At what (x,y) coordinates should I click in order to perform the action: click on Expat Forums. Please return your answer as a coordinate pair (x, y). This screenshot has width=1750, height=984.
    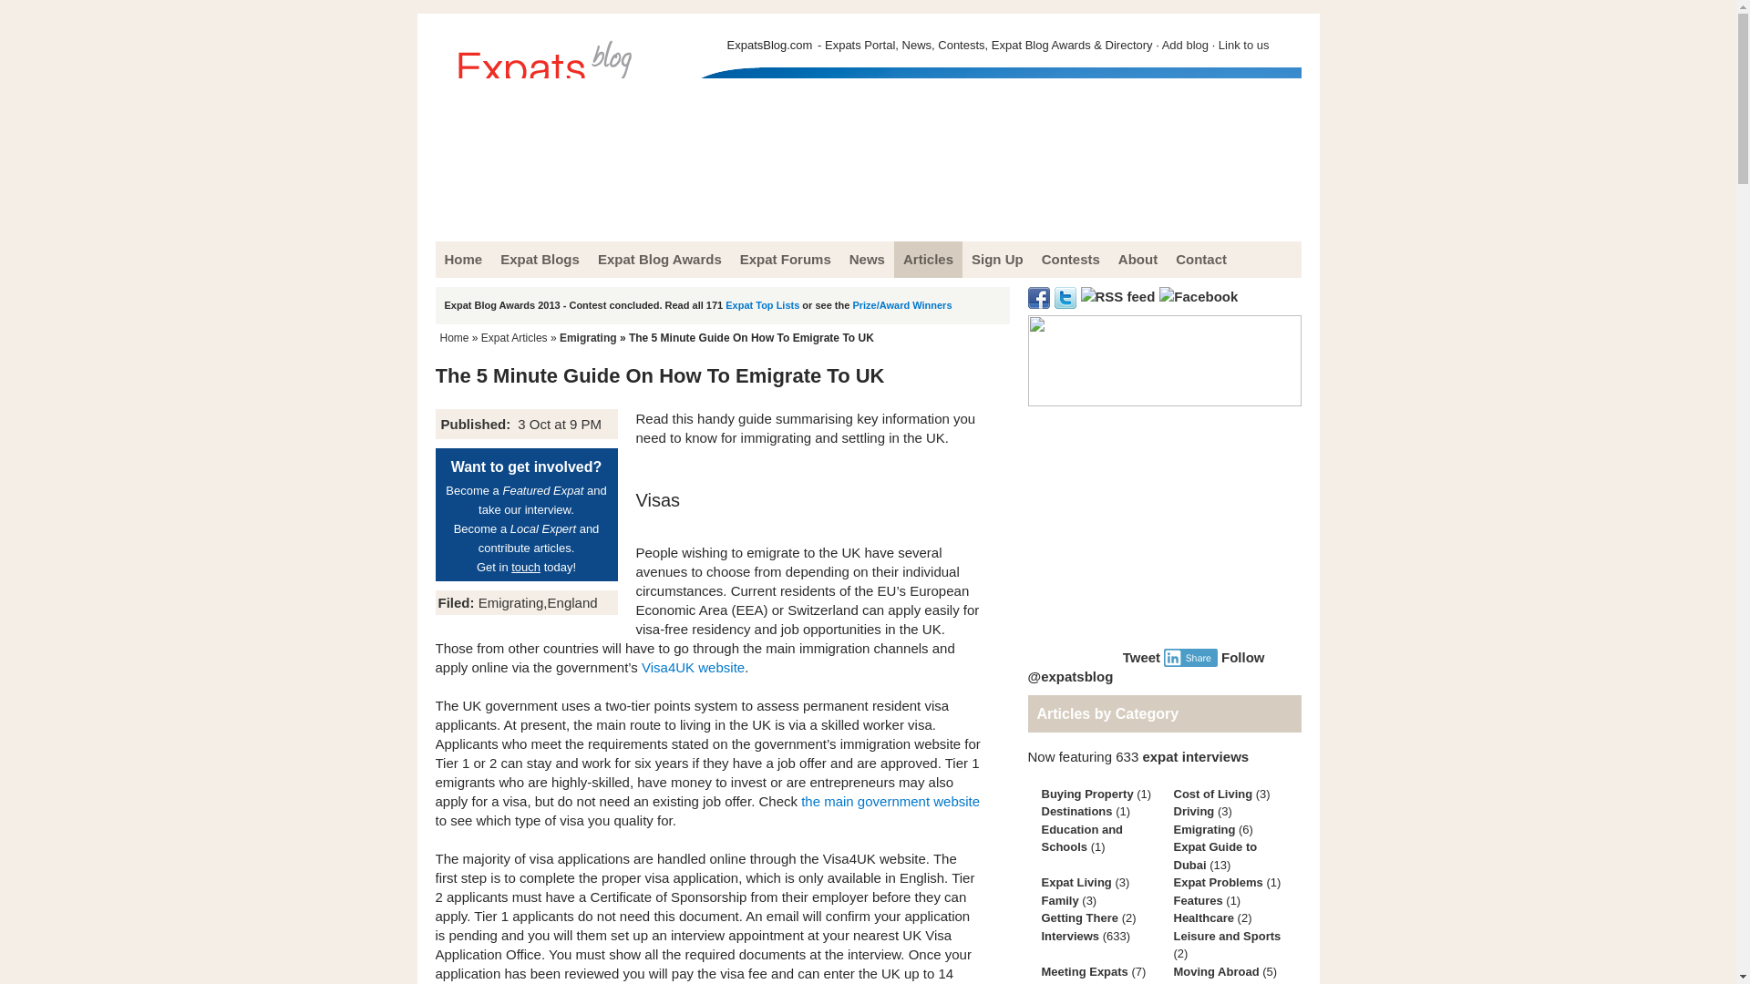
    Looking at the image, I should click on (786, 259).